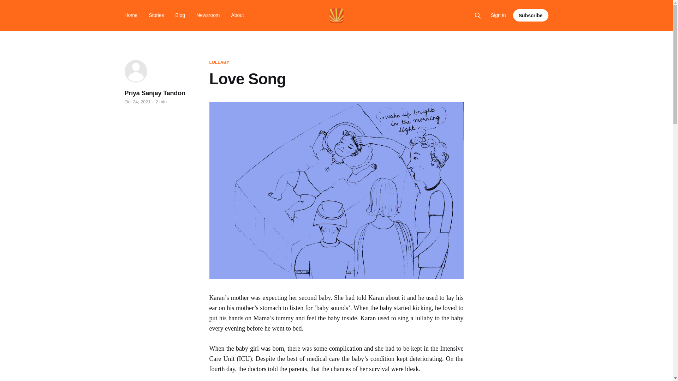 The width and height of the screenshot is (678, 381). What do you see at coordinates (131, 15) in the screenshot?
I see `Home` at bounding box center [131, 15].